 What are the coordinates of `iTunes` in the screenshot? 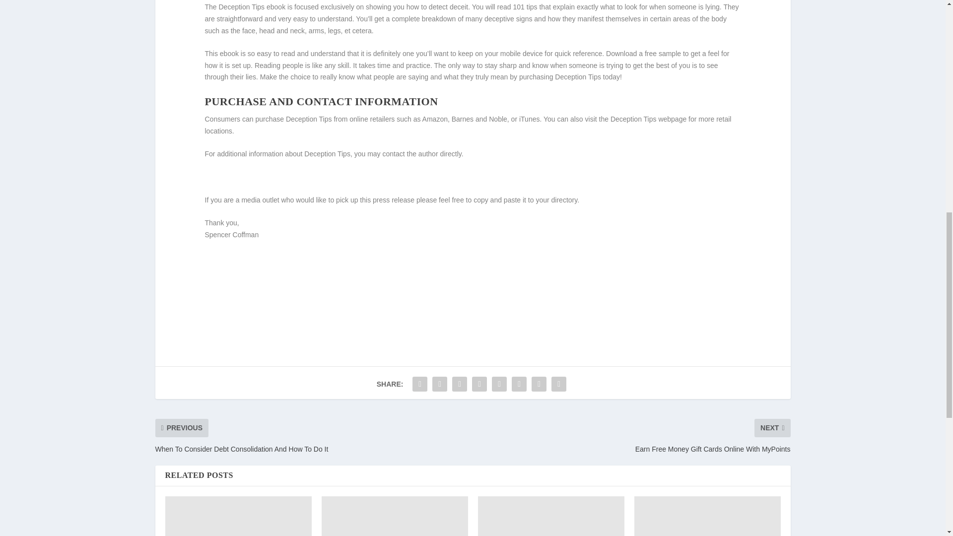 It's located at (530, 119).